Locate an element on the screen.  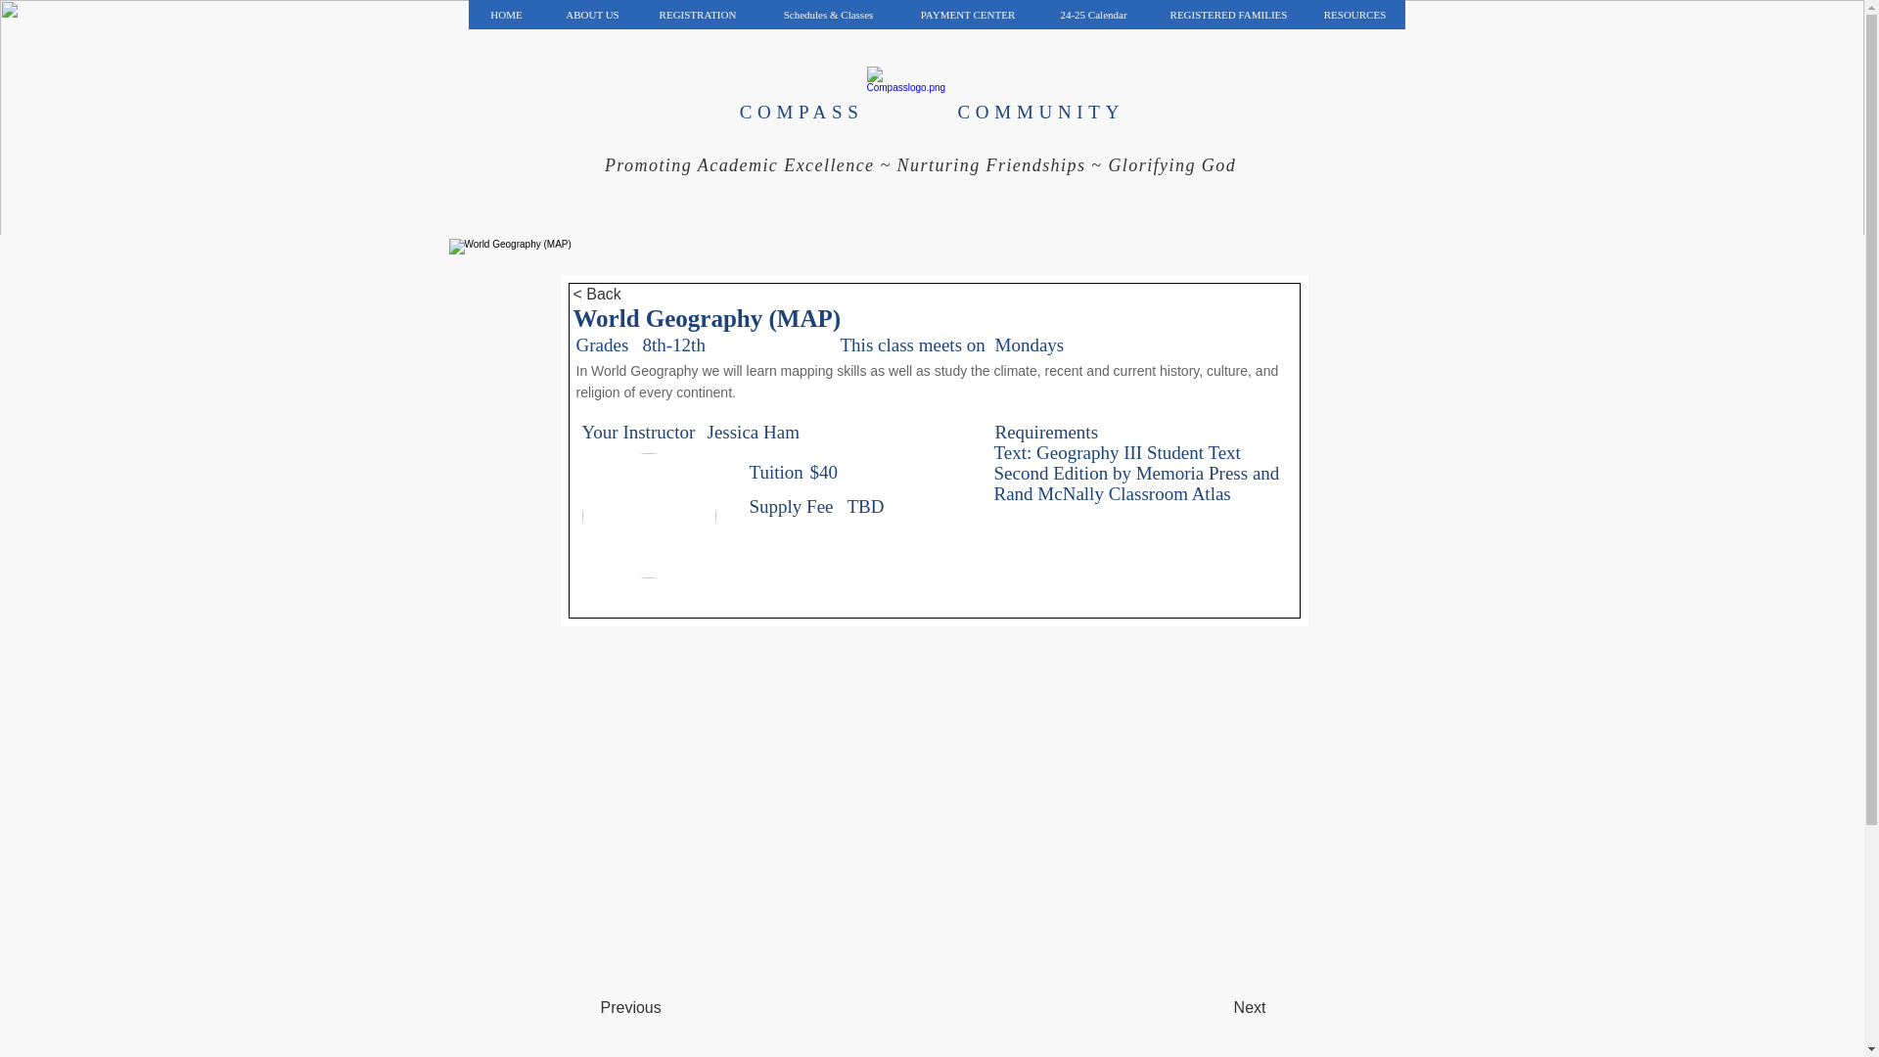
24-25 Calendar is located at coordinates (1092, 15).